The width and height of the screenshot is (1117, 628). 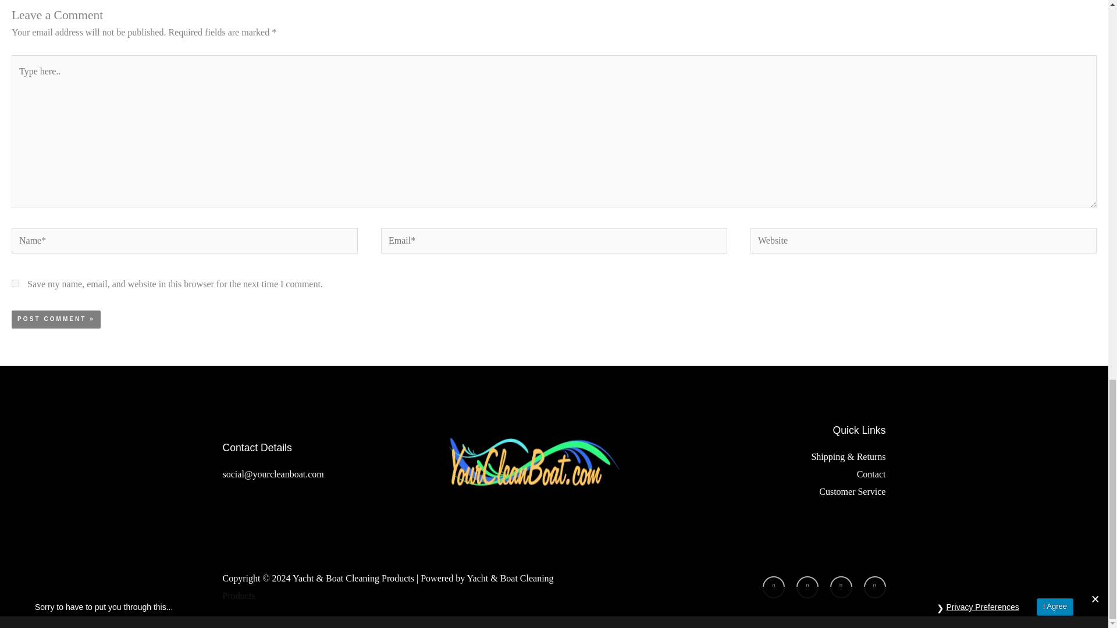 What do you see at coordinates (775, 474) in the screenshot?
I see `Contact` at bounding box center [775, 474].